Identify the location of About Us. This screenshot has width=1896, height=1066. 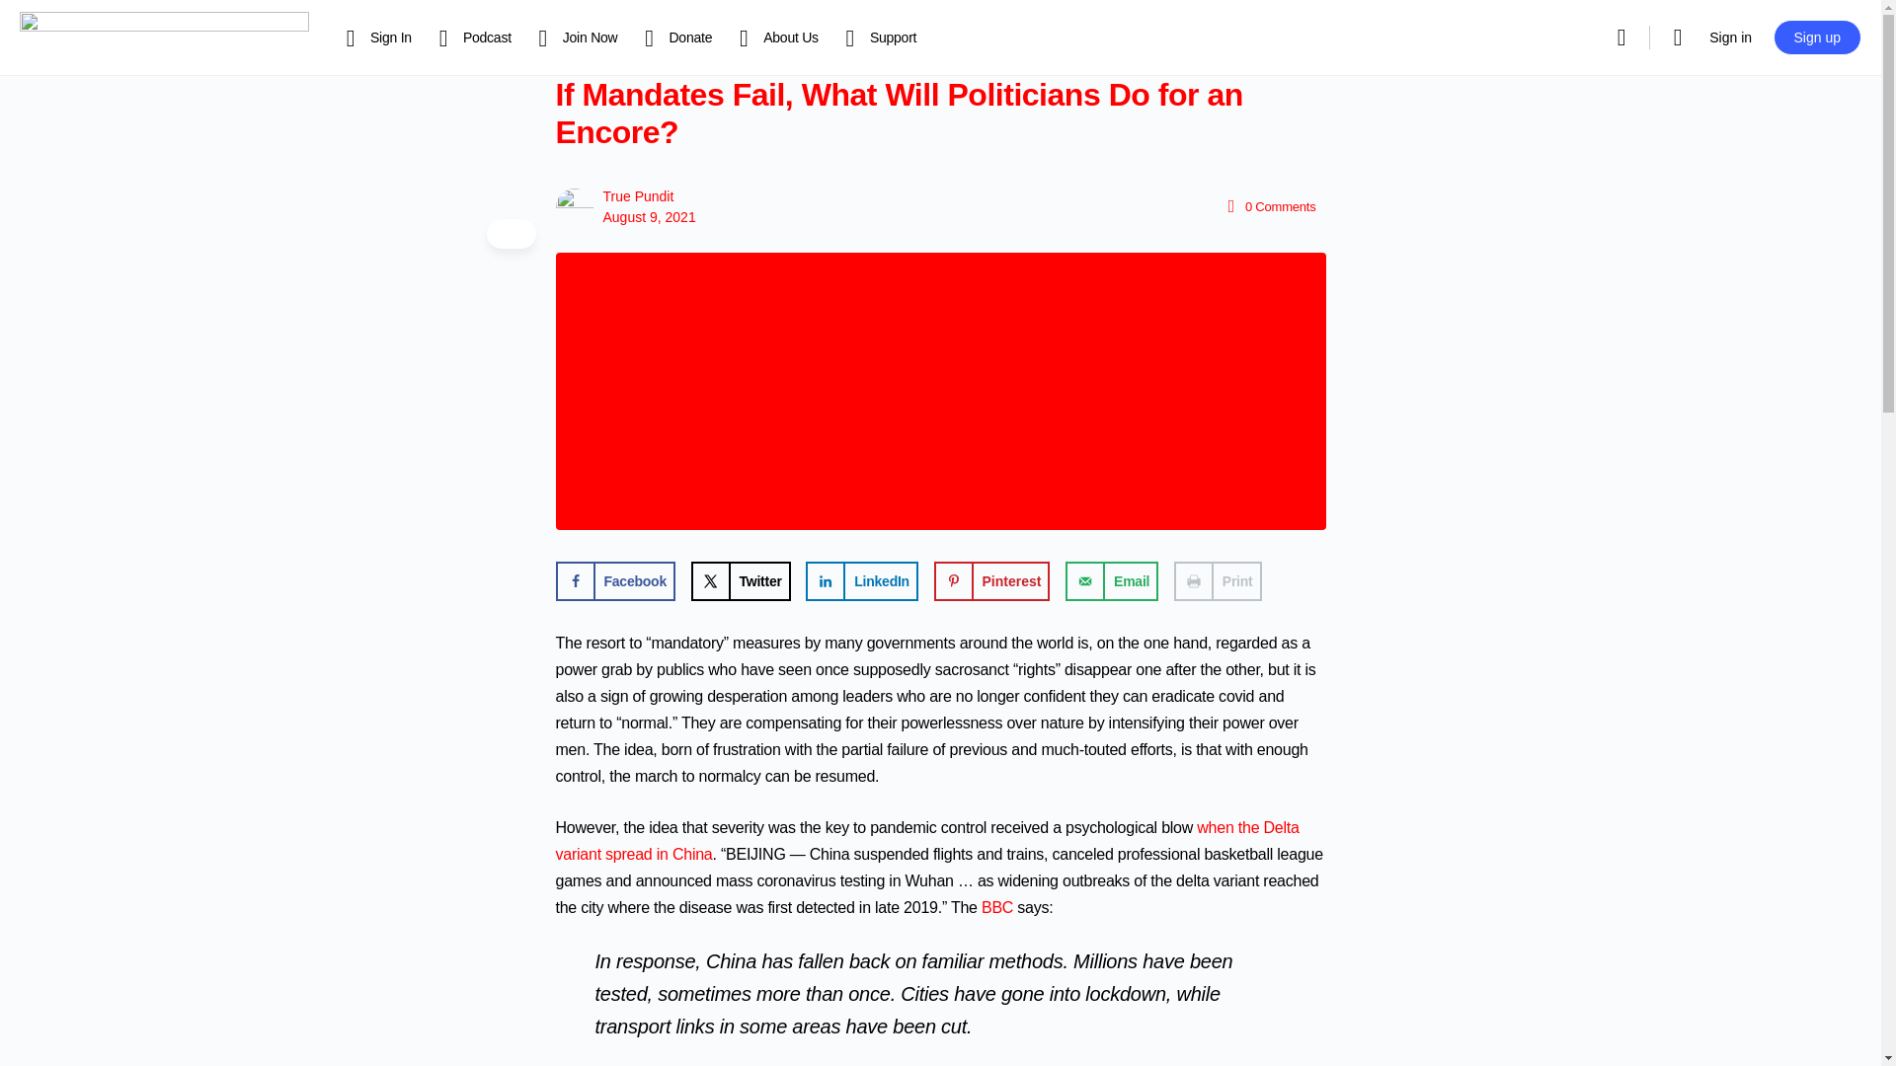
(775, 38).